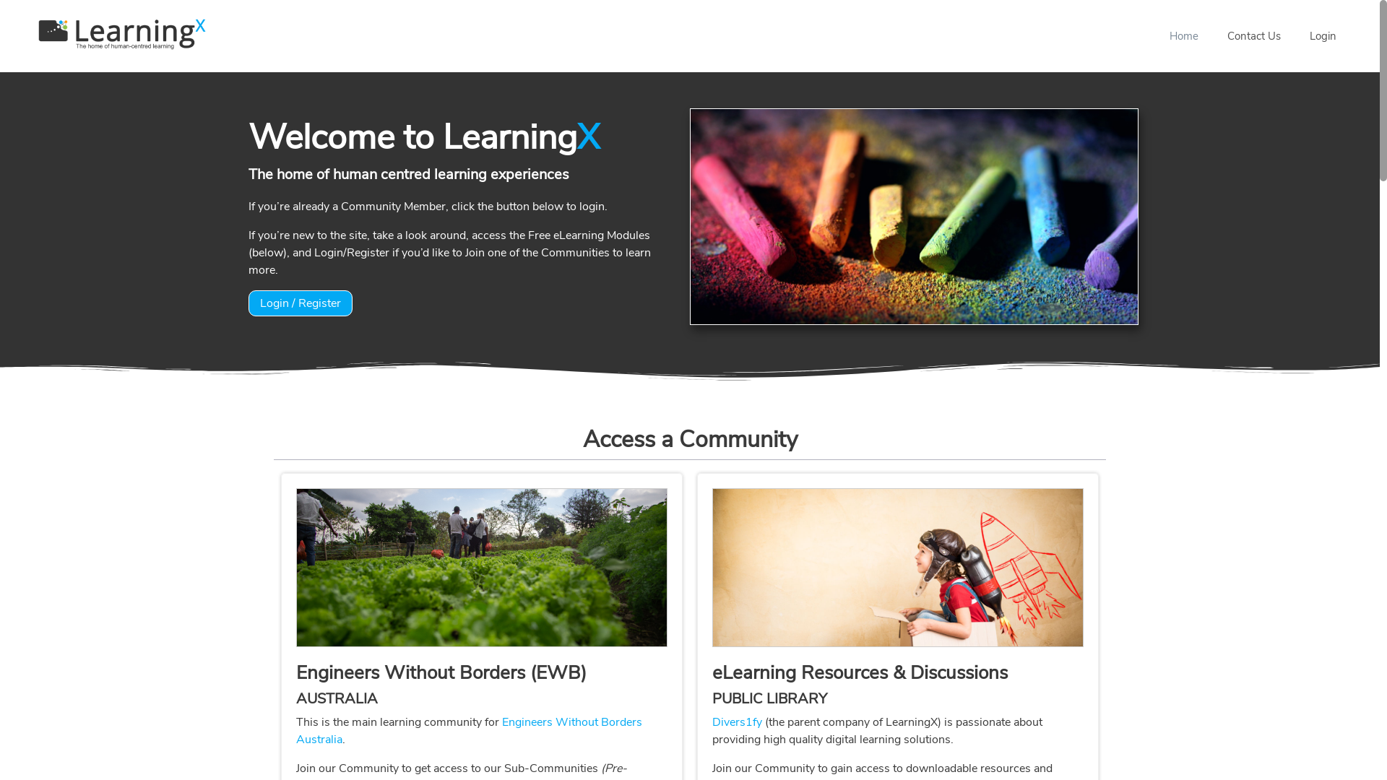 The width and height of the screenshot is (1387, 780). I want to click on Login / Register, so click(301, 303).